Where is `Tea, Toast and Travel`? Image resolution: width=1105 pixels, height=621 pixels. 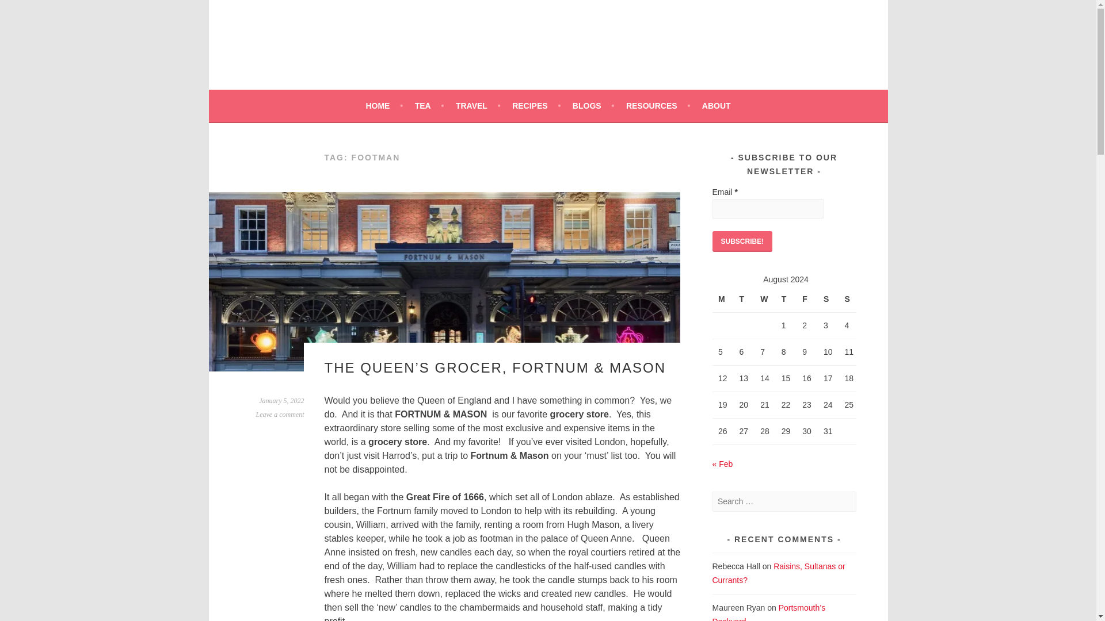 Tea, Toast and Travel is located at coordinates (378, 54).